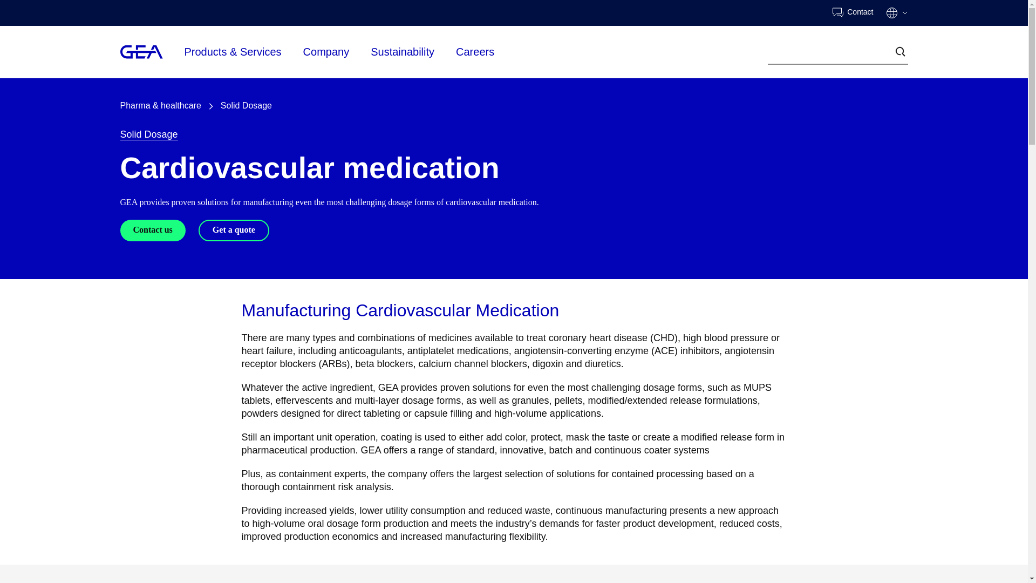 The height and width of the screenshot is (583, 1036). Describe the element at coordinates (403, 51) in the screenshot. I see `Sustainability` at that location.